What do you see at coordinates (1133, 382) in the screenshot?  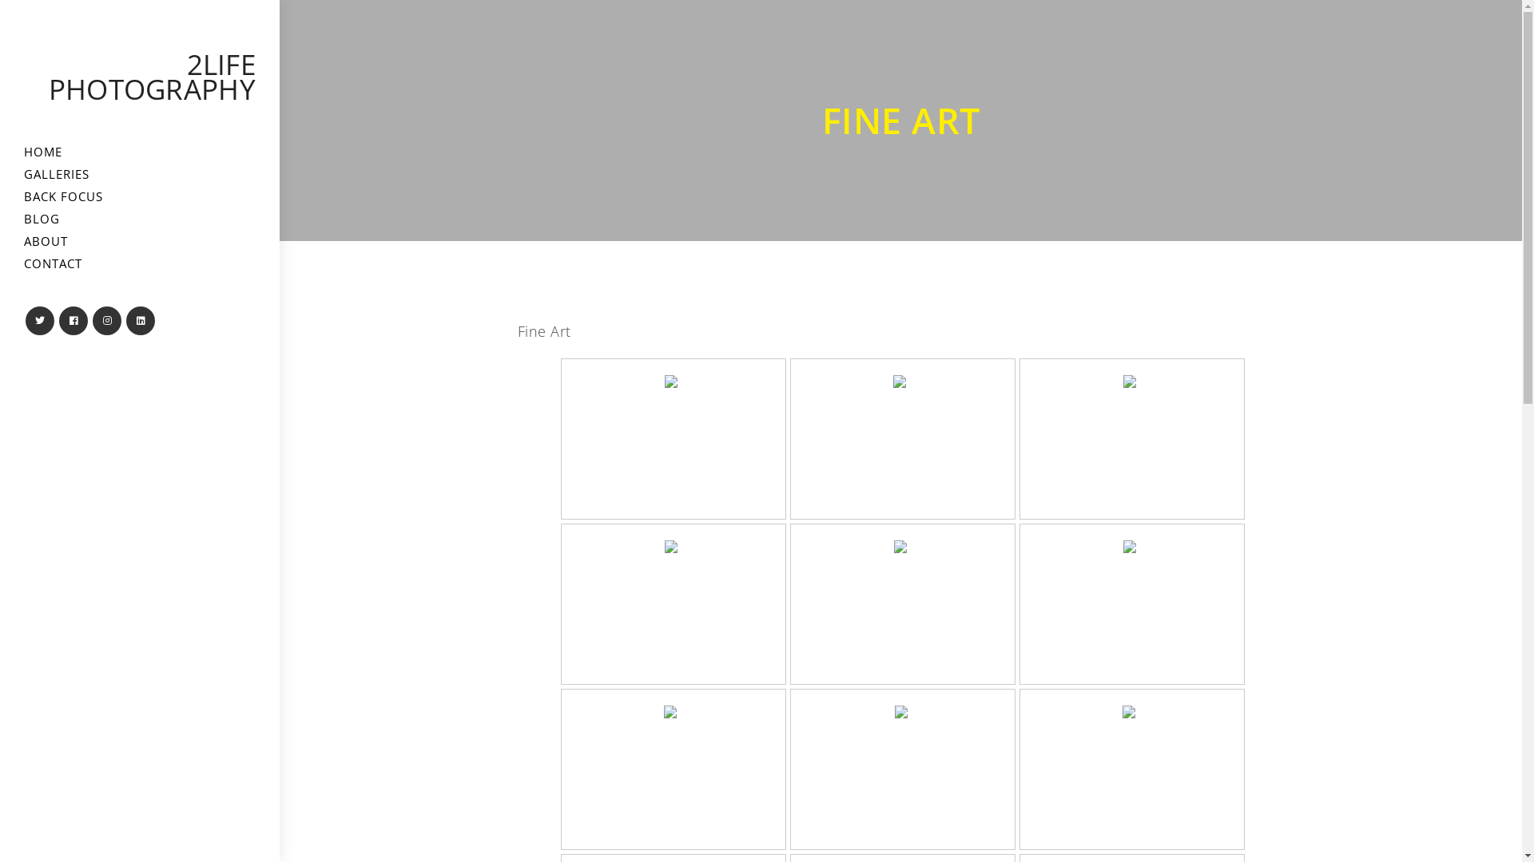 I see `2018clad-0006` at bounding box center [1133, 382].